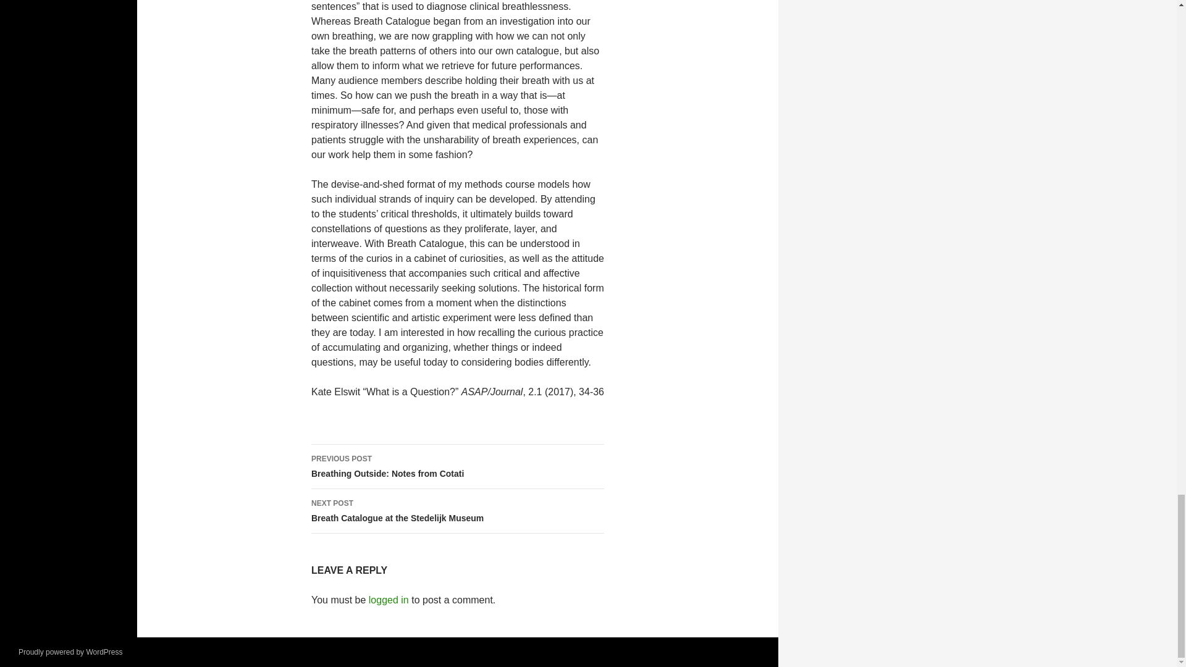  Describe the element at coordinates (457, 467) in the screenshot. I see `Proudly powered by WordPress` at that location.